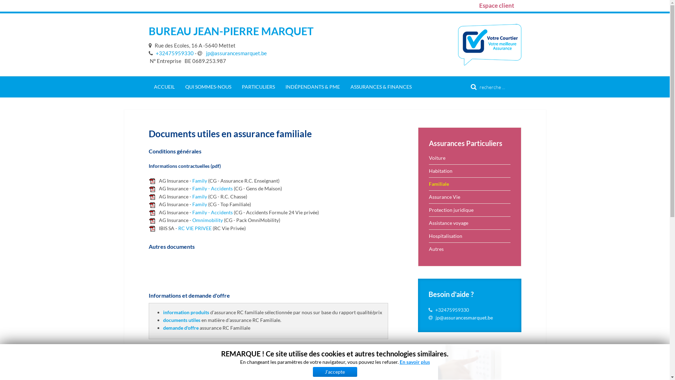 The image size is (675, 380). What do you see at coordinates (212, 189) in the screenshot?
I see `Family - Accidents` at bounding box center [212, 189].